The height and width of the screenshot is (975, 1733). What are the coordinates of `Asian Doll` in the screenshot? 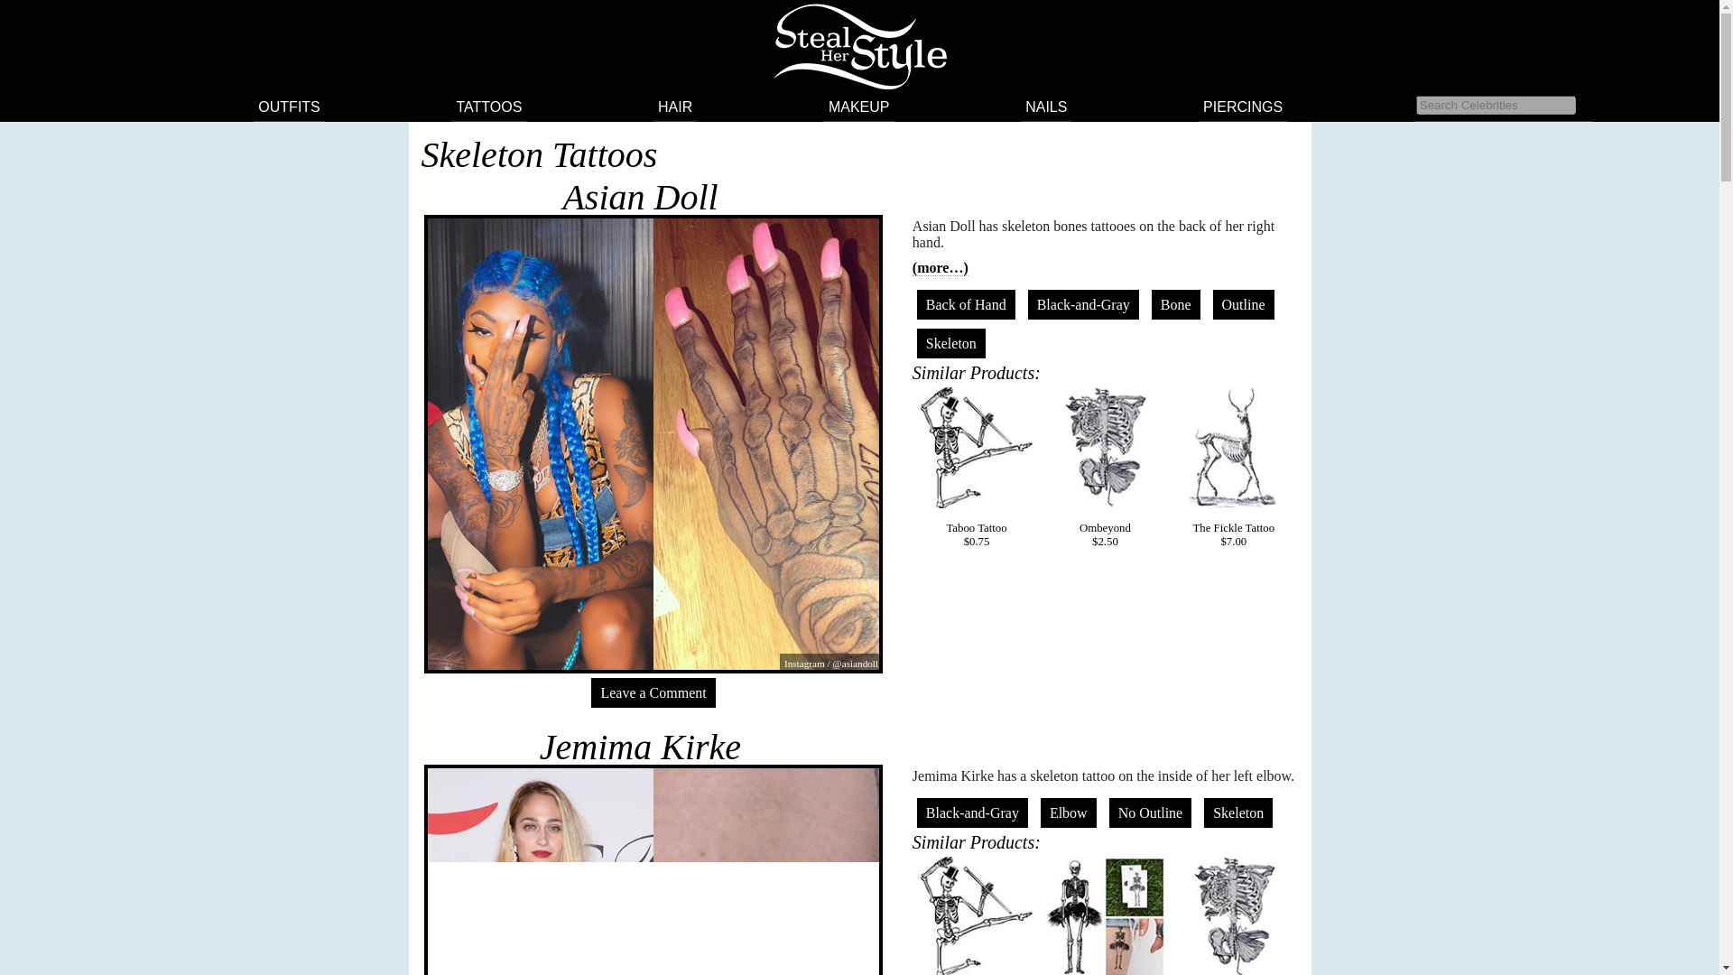 It's located at (639, 197).